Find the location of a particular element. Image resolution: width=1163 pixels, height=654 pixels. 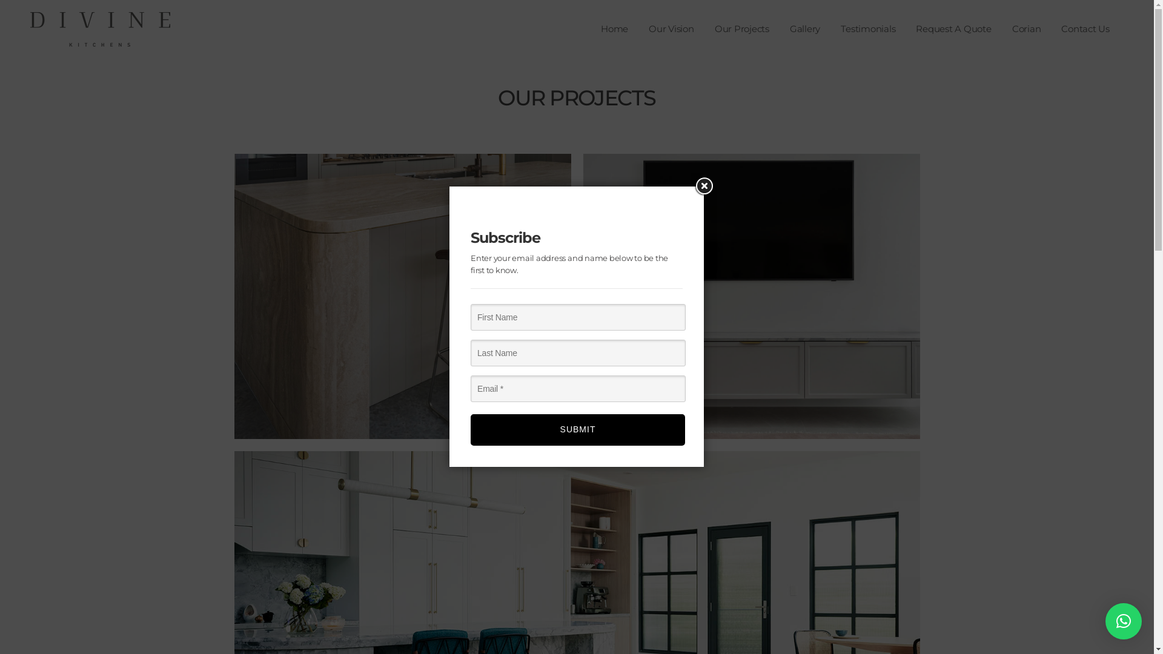

Request A Quote is located at coordinates (953, 29).